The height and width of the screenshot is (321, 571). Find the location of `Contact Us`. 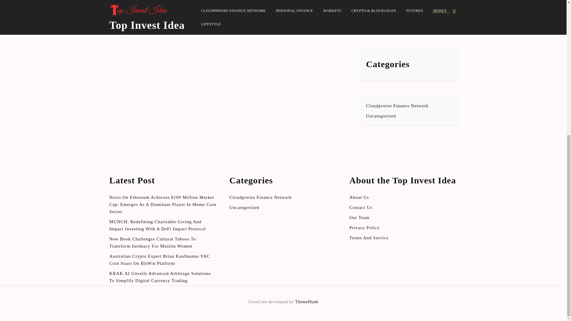

Contact Us is located at coordinates (361, 207).